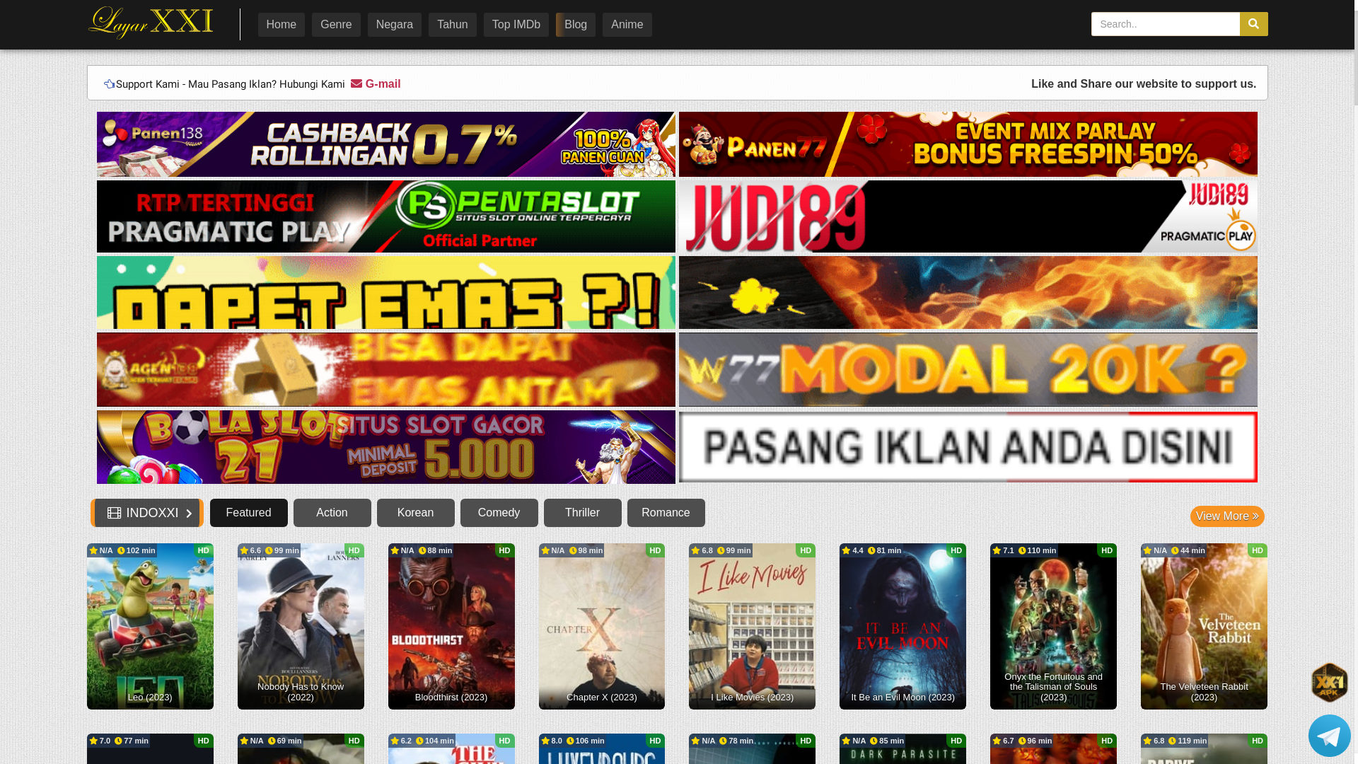  What do you see at coordinates (388, 218) in the screenshot?
I see `Pentaslot` at bounding box center [388, 218].